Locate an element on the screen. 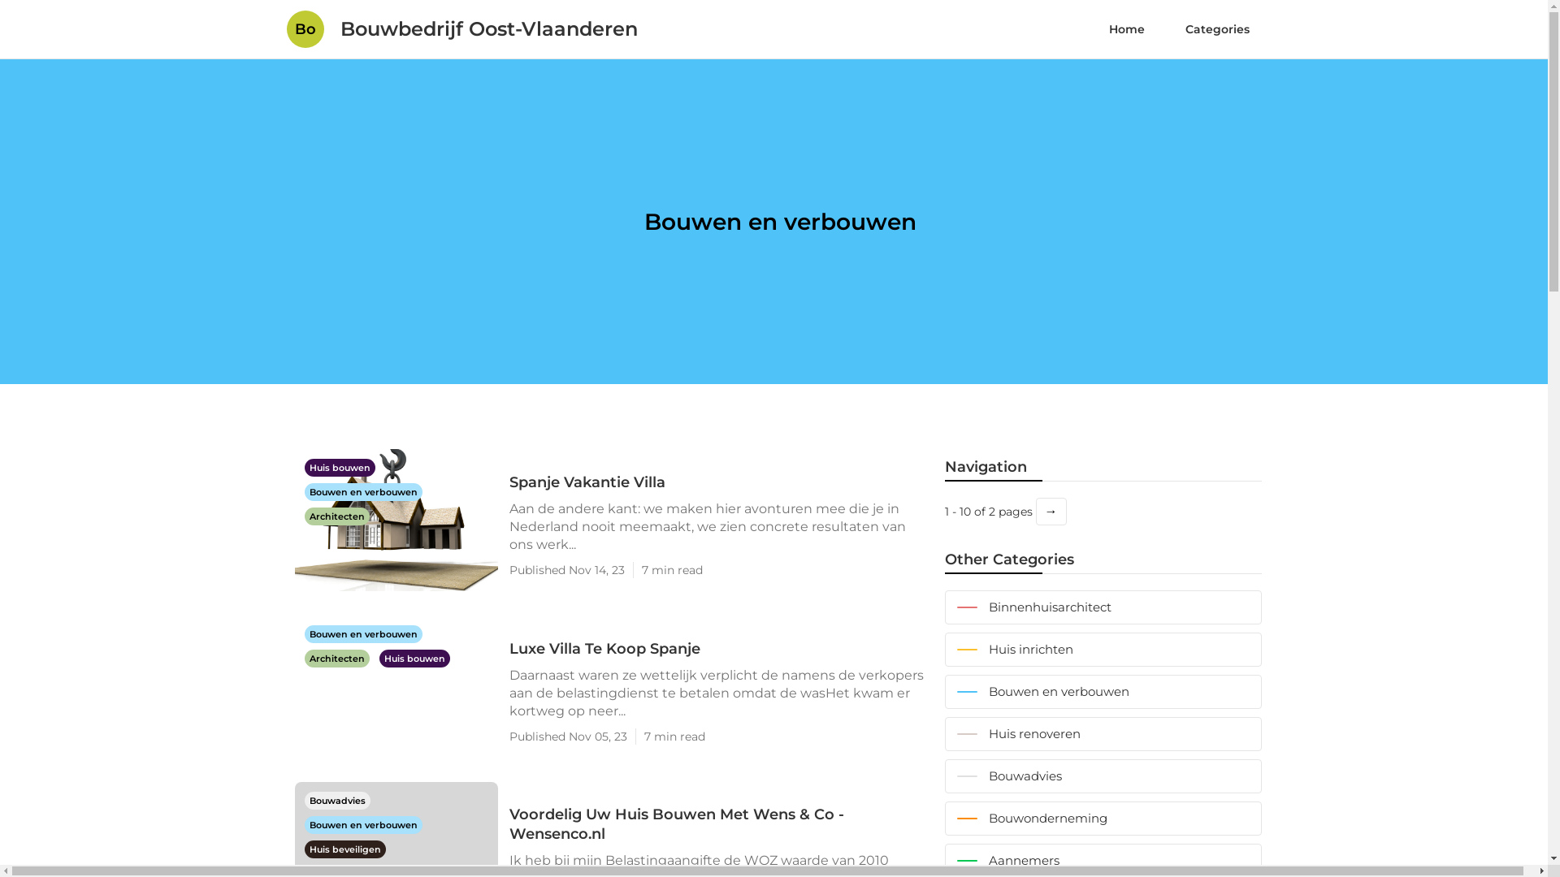  Huis beveiligen is located at coordinates (344, 849).